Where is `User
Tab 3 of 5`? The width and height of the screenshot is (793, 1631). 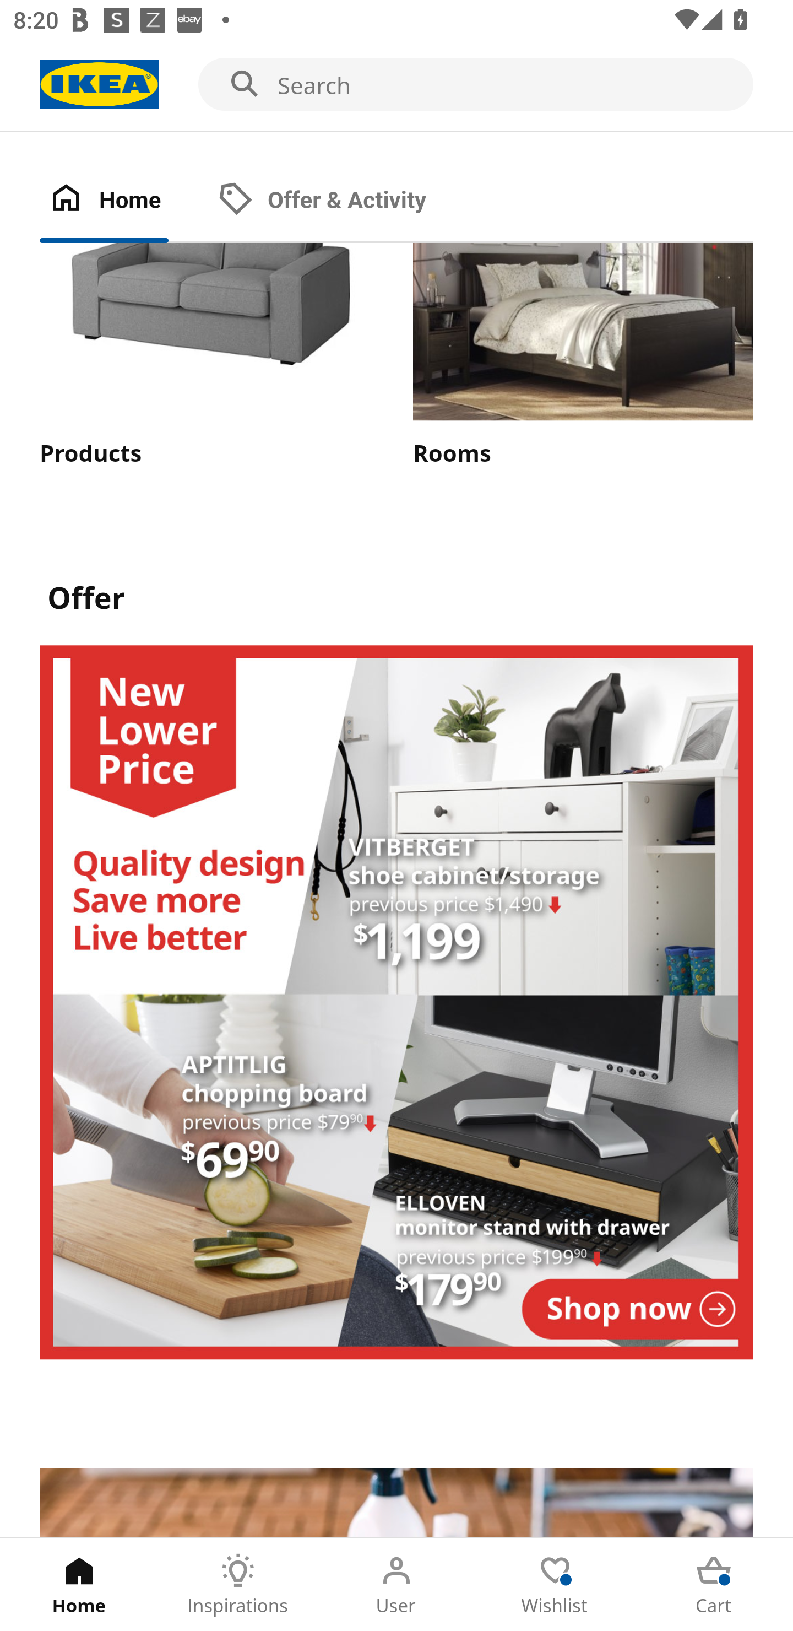
User
Tab 3 of 5 is located at coordinates (397, 1585).